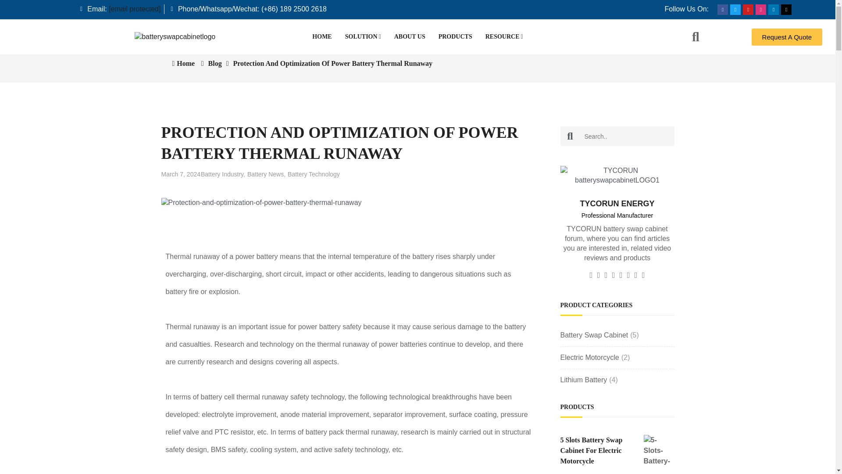 This screenshot has width=842, height=474. What do you see at coordinates (504, 37) in the screenshot?
I see `RESOURCE` at bounding box center [504, 37].